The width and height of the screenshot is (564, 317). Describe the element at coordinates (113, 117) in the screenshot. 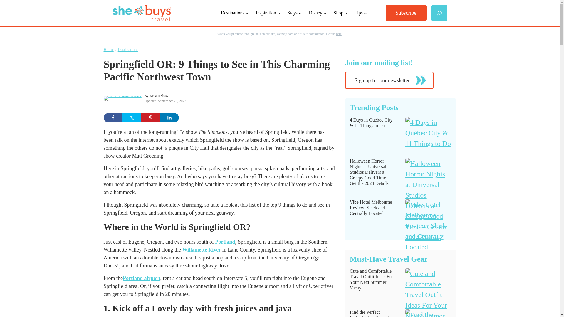

I see `Share on Facebook` at that location.